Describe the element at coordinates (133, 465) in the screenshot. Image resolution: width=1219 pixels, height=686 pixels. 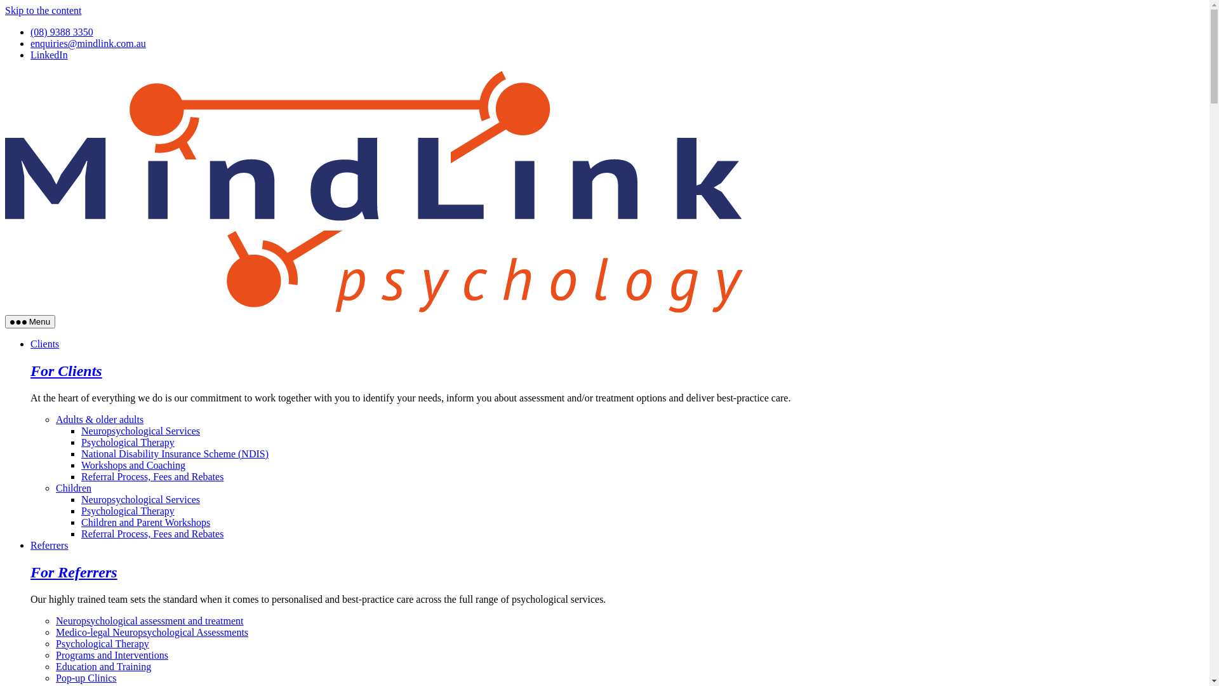
I see `Workshops and Coaching` at that location.